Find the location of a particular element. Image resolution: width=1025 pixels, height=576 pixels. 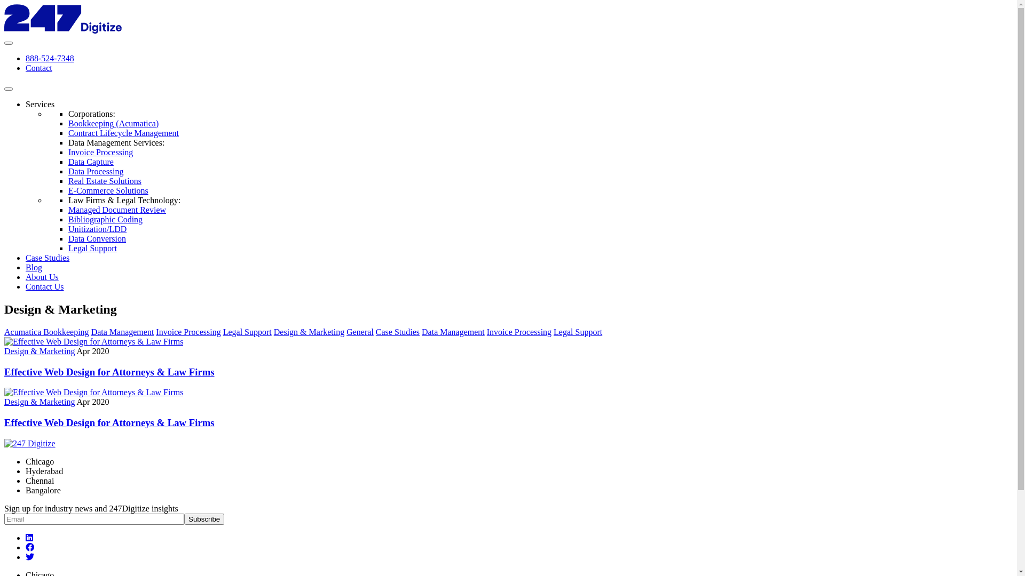

Case Studies is located at coordinates (398, 332).